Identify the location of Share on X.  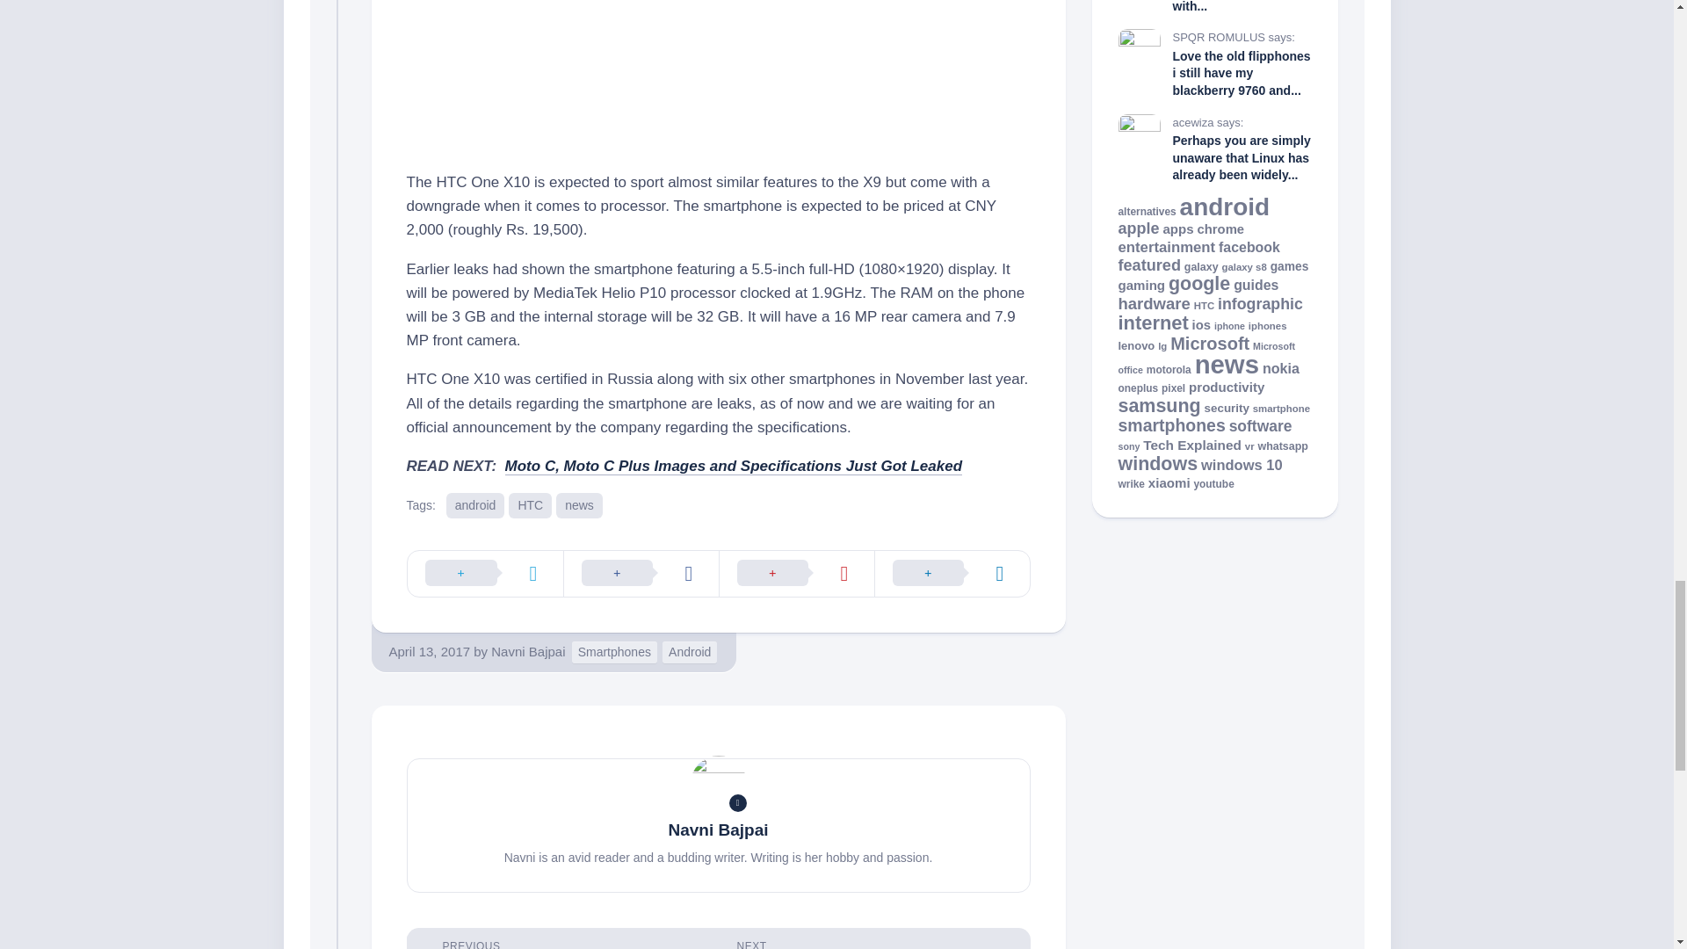
(485, 574).